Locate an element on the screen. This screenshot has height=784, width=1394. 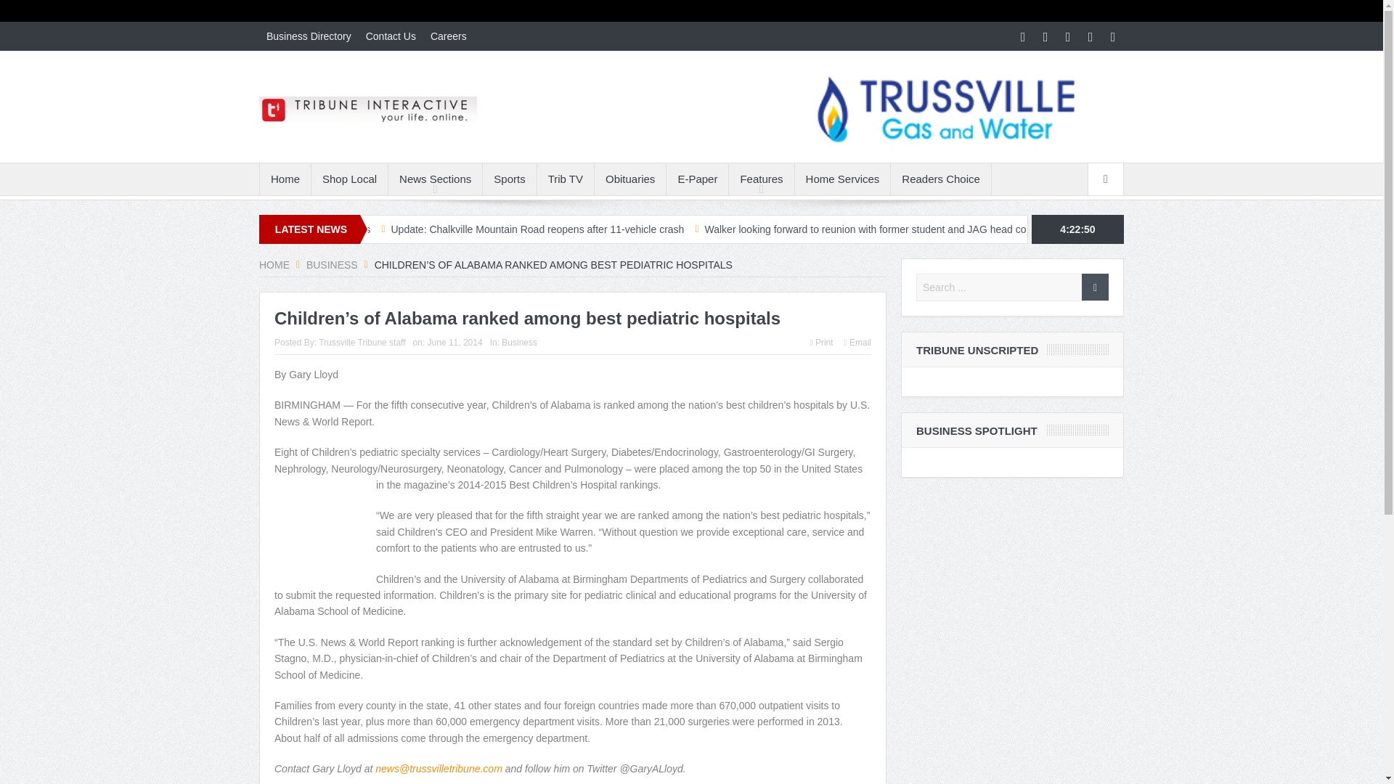
Contact Us is located at coordinates (391, 36).